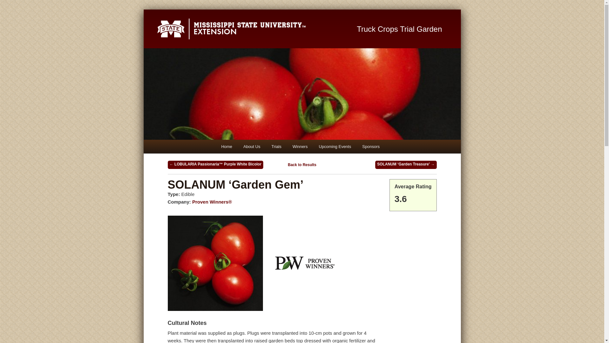  Describe the element at coordinates (334, 146) in the screenshot. I see `Upcoming Events` at that location.